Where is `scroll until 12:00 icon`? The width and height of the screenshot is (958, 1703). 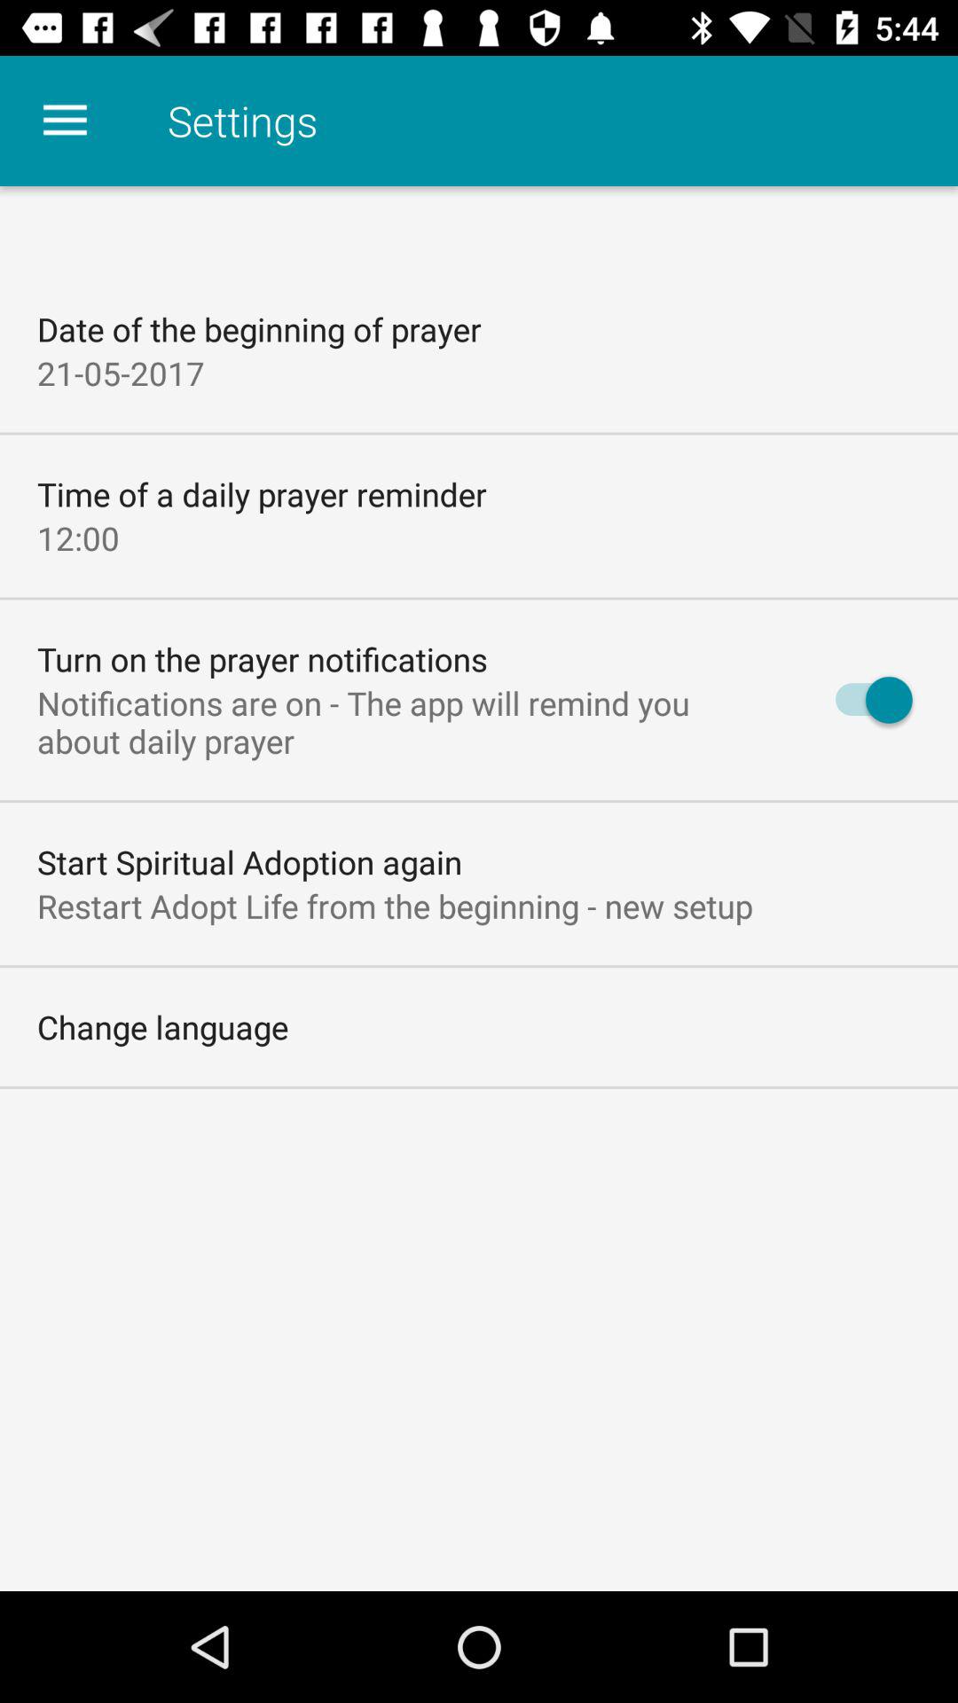 scroll until 12:00 icon is located at coordinates (78, 538).